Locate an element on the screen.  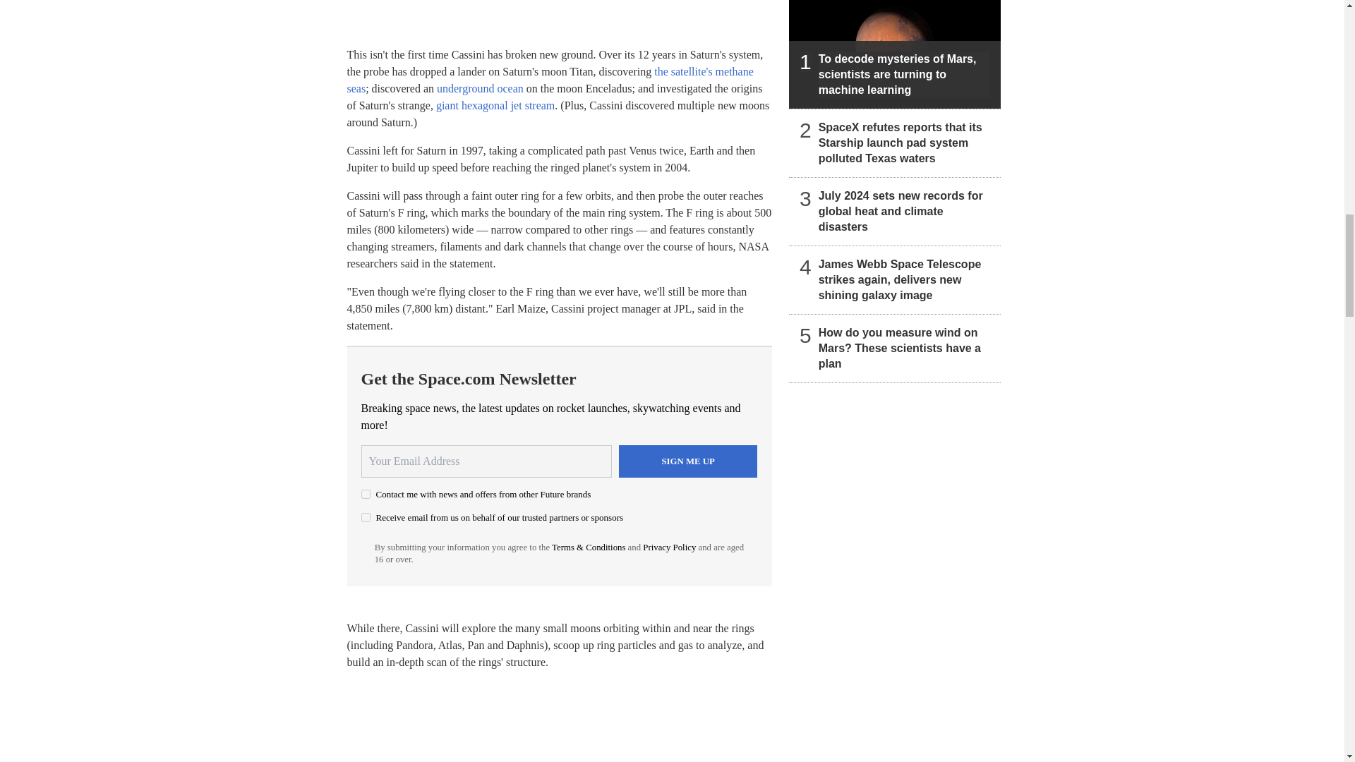
Sign me up is located at coordinates (688, 461).